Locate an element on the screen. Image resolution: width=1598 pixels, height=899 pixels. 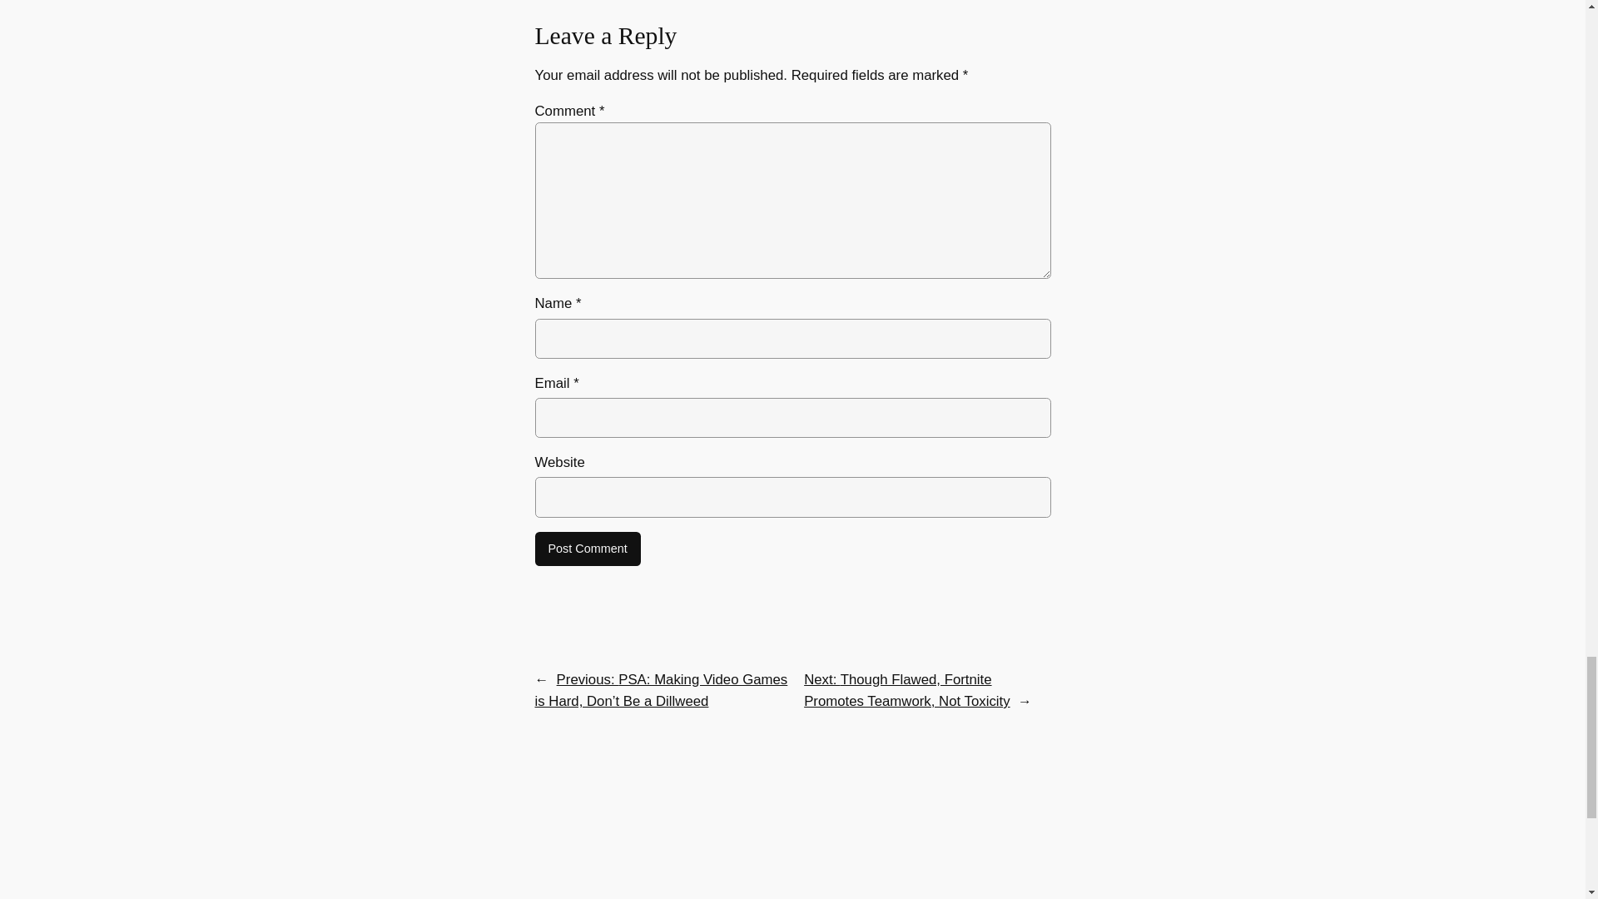
Post Comment is located at coordinates (587, 549).